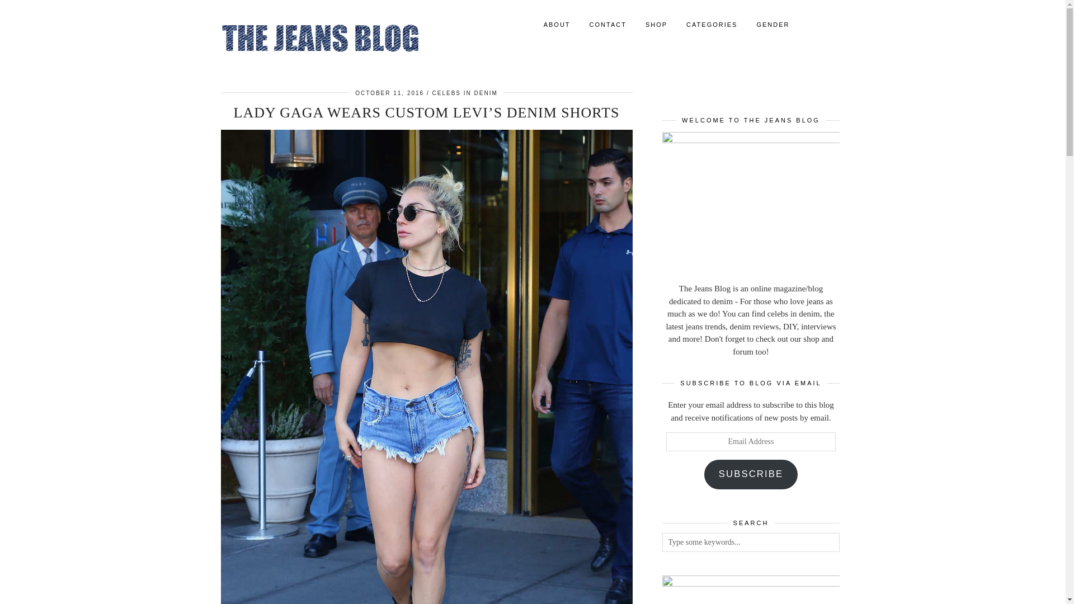  What do you see at coordinates (320, 38) in the screenshot?
I see `THE JEANS BLOG` at bounding box center [320, 38].